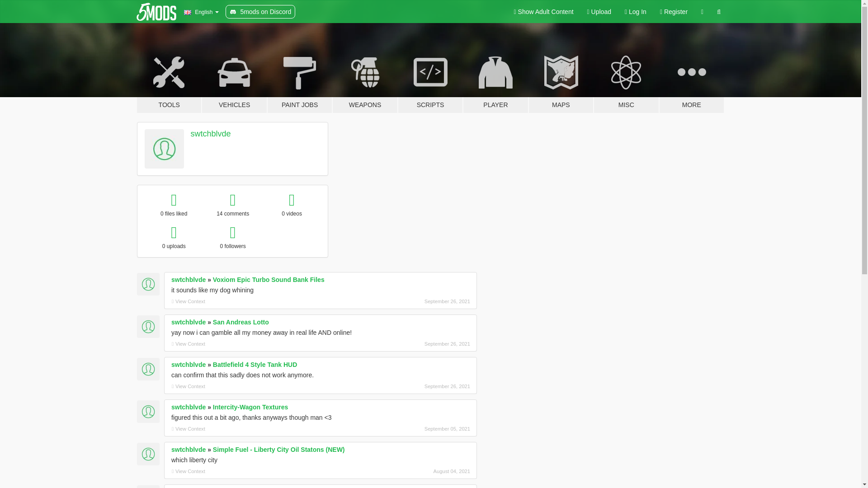 The height and width of the screenshot is (488, 868). Describe the element at coordinates (543, 12) in the screenshot. I see `Light mode` at that location.